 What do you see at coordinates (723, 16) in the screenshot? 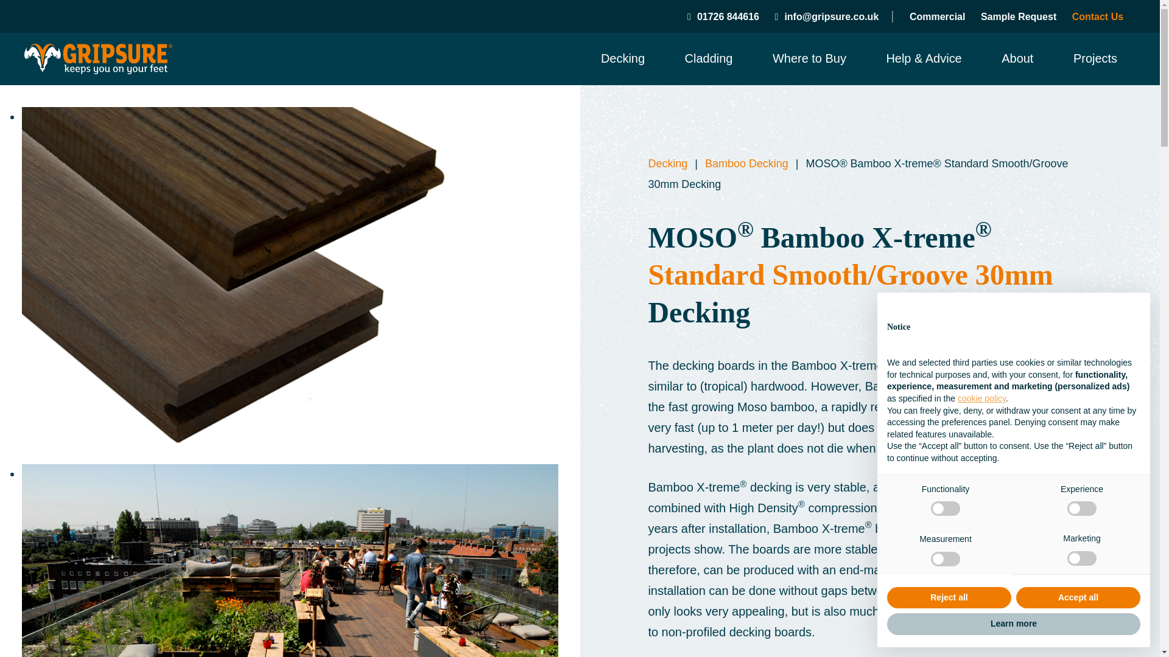
I see `01726 844616` at bounding box center [723, 16].